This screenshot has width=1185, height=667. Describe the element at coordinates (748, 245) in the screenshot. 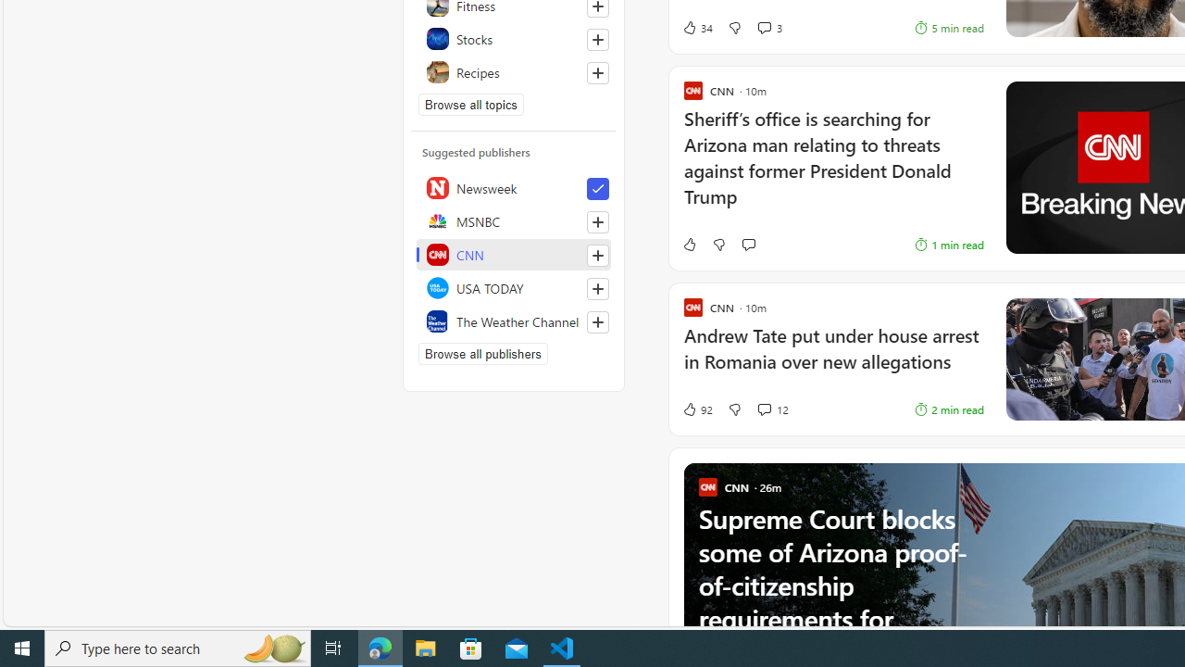

I see `Start the conversation` at that location.